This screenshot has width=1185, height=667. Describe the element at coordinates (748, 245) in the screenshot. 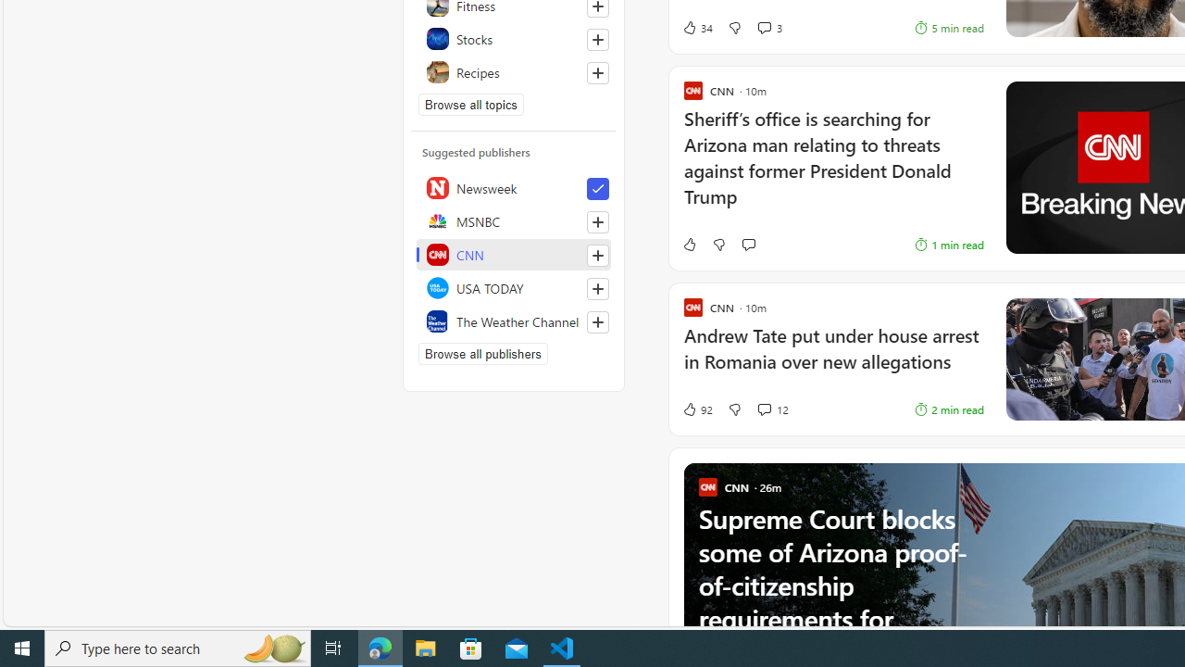

I see `Start the conversation` at that location.